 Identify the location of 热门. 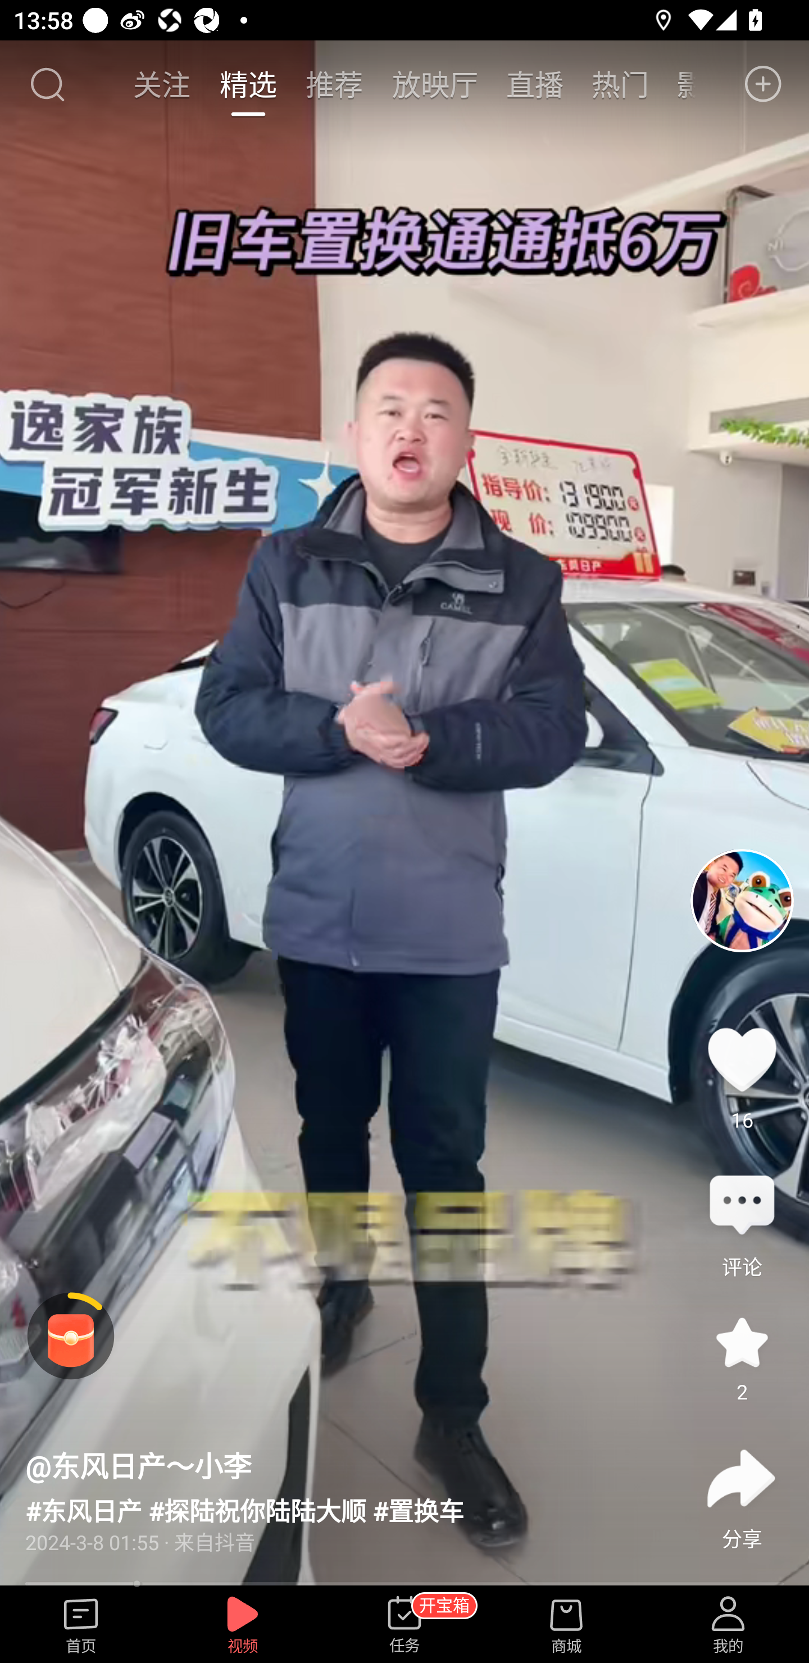
(620, 84).